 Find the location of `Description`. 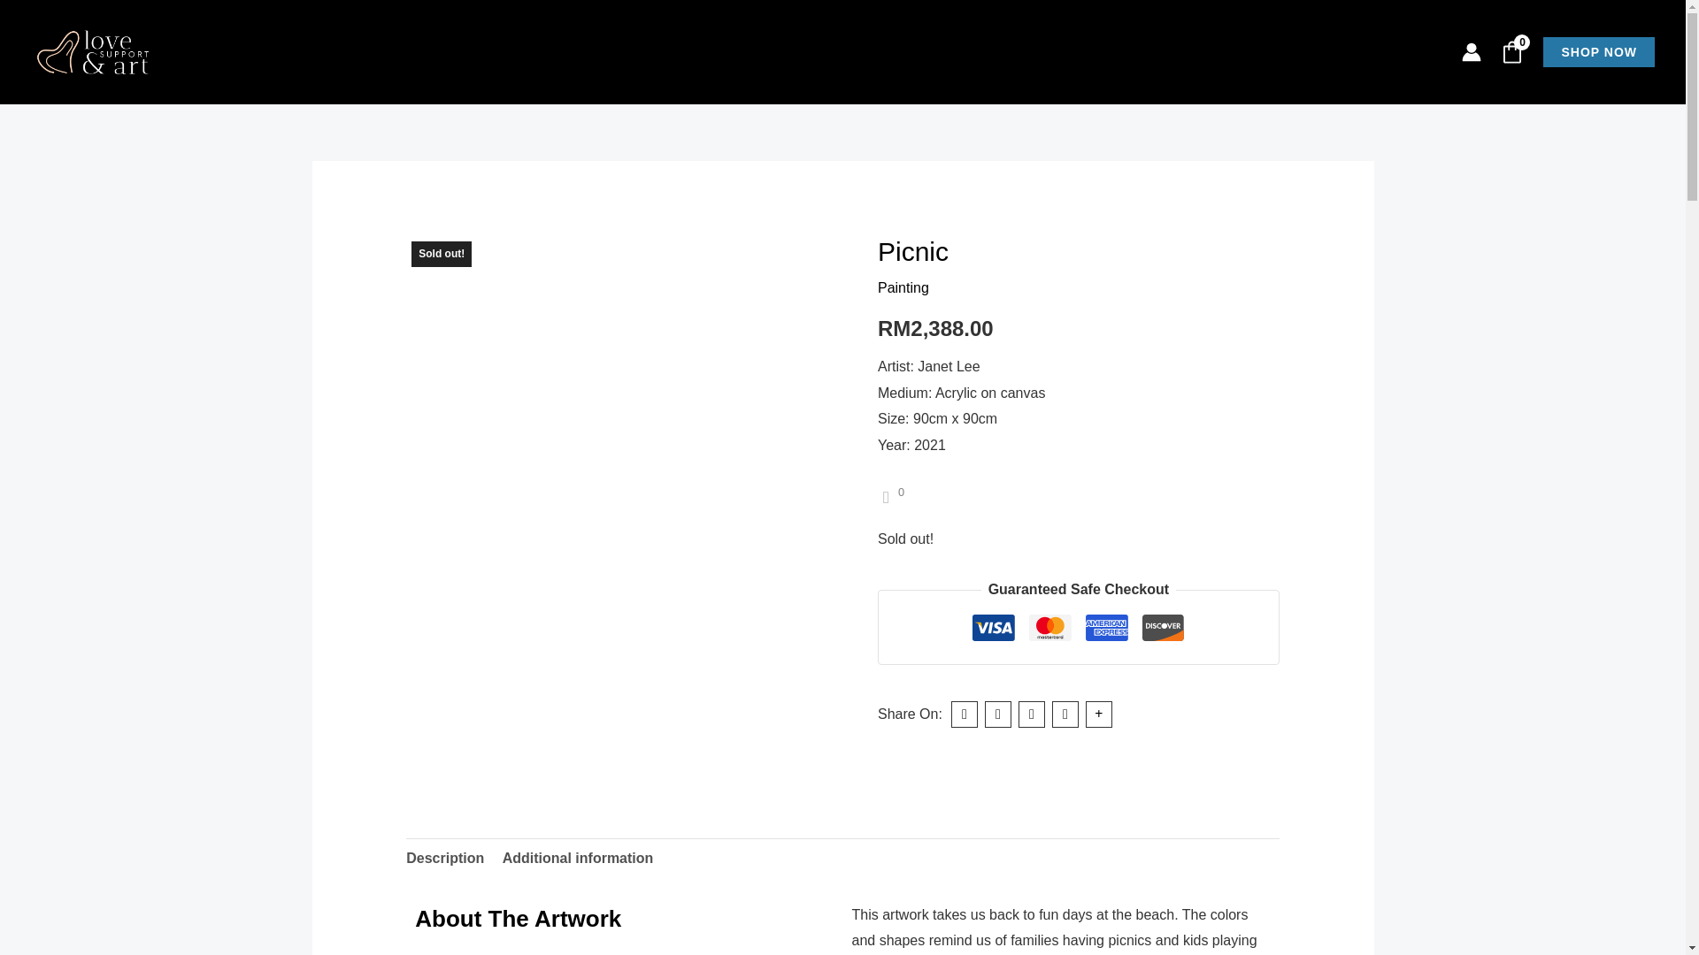

Description is located at coordinates (444, 858).